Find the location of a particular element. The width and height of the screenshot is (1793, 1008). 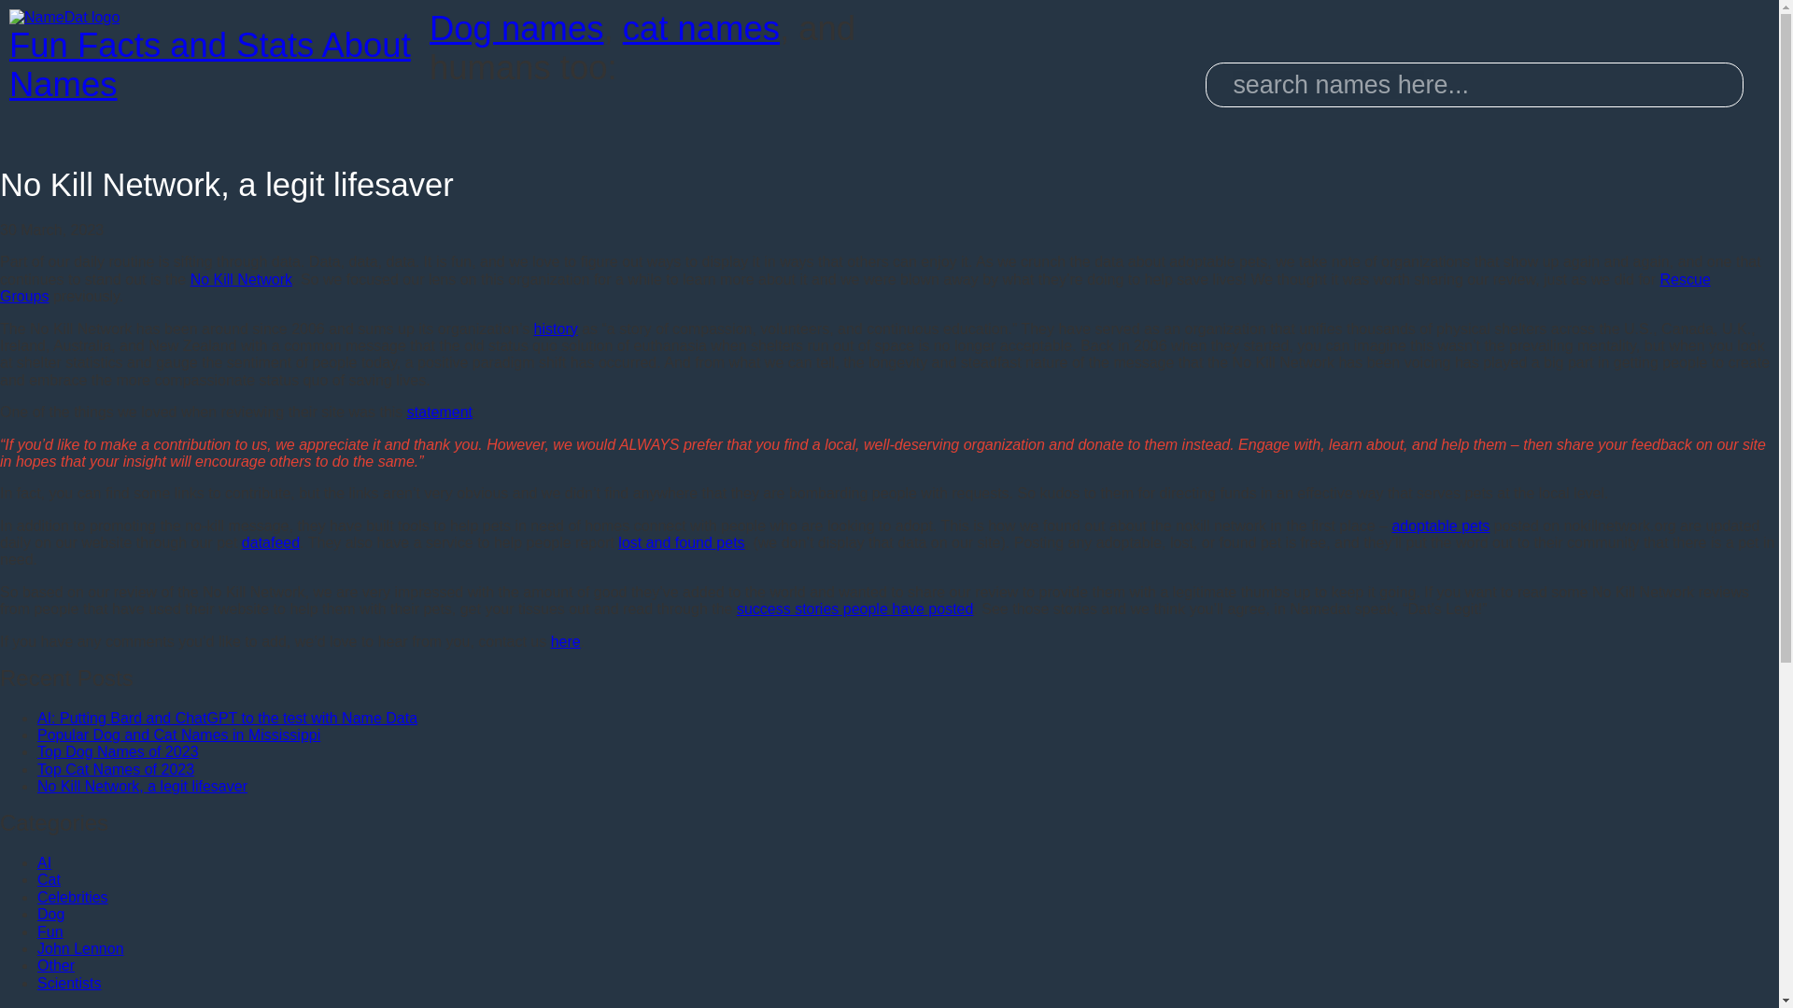

here is located at coordinates (566, 641).